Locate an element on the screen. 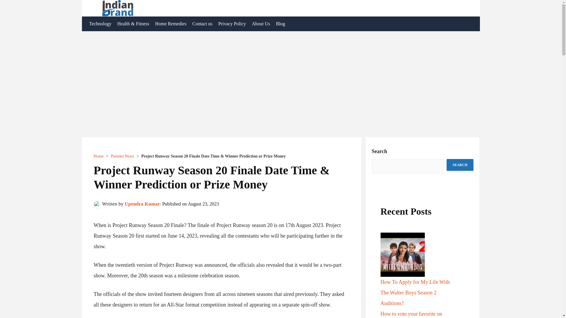 The width and height of the screenshot is (566, 318). Upendra Kumar is located at coordinates (142, 204).